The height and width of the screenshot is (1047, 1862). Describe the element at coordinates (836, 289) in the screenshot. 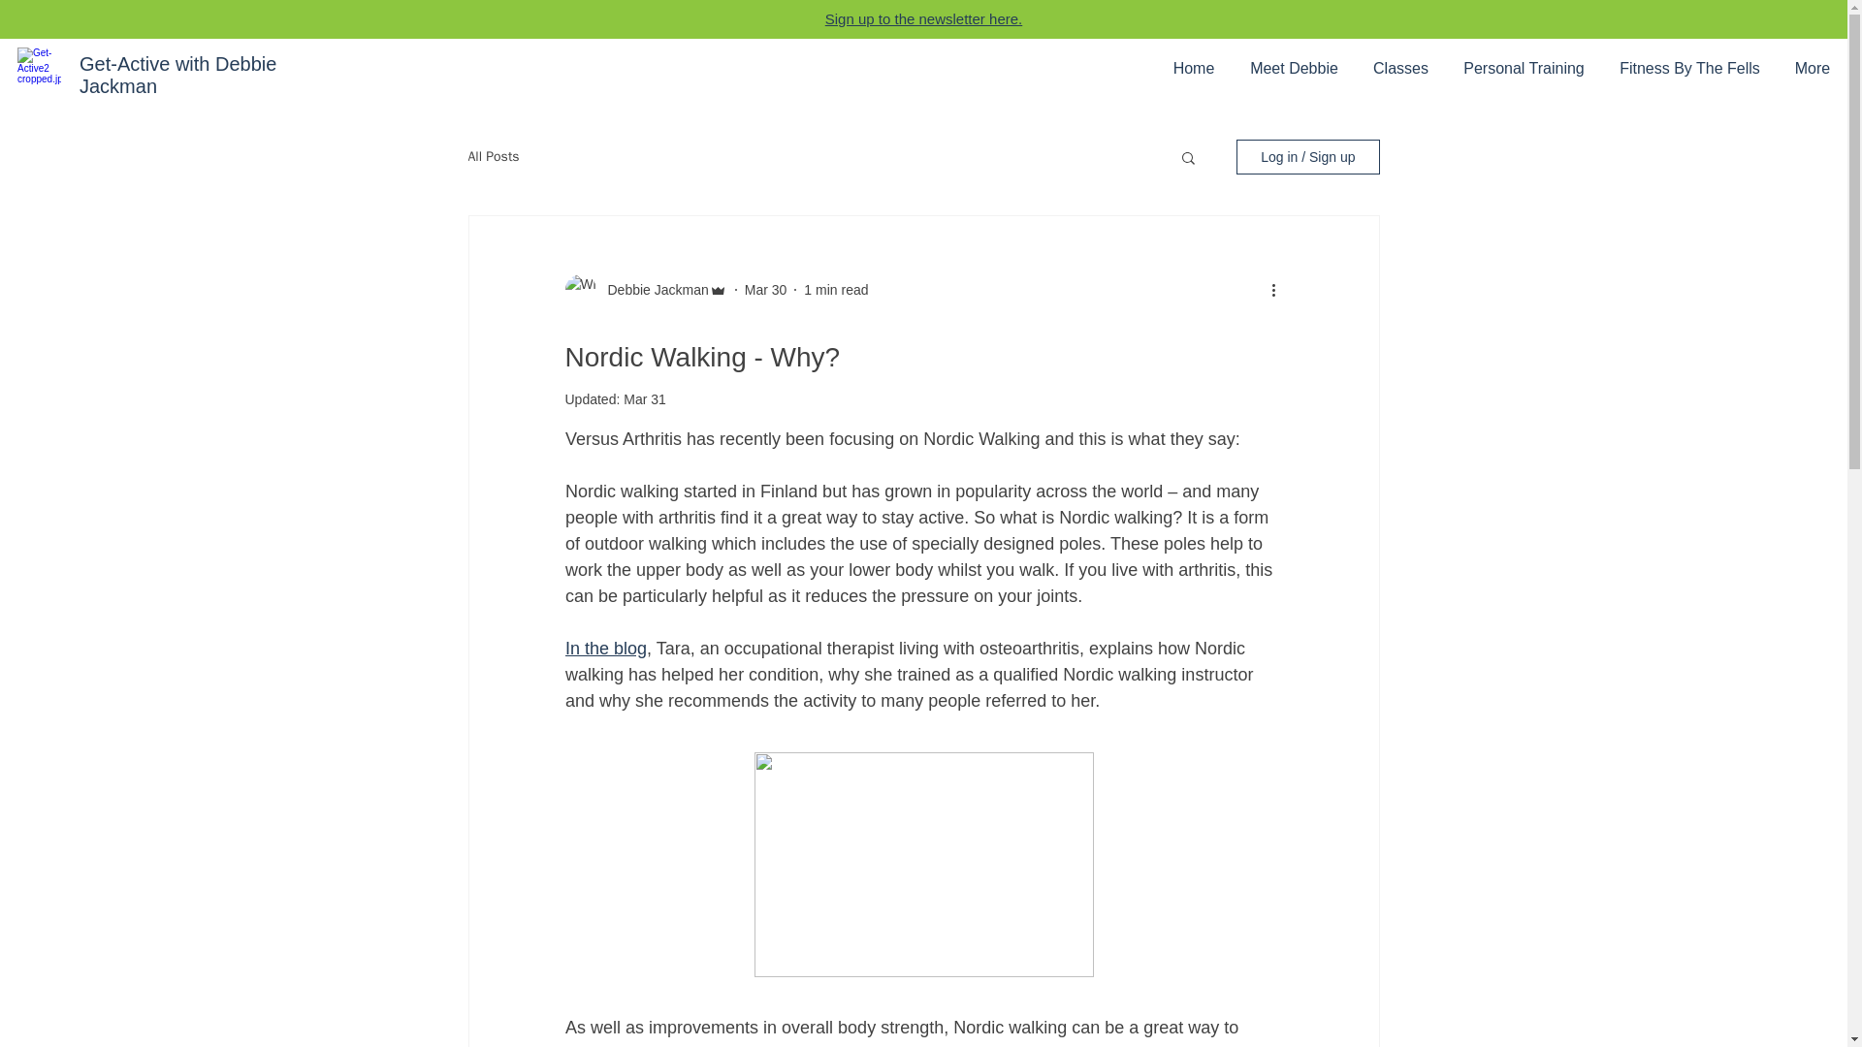

I see `1 min read` at that location.